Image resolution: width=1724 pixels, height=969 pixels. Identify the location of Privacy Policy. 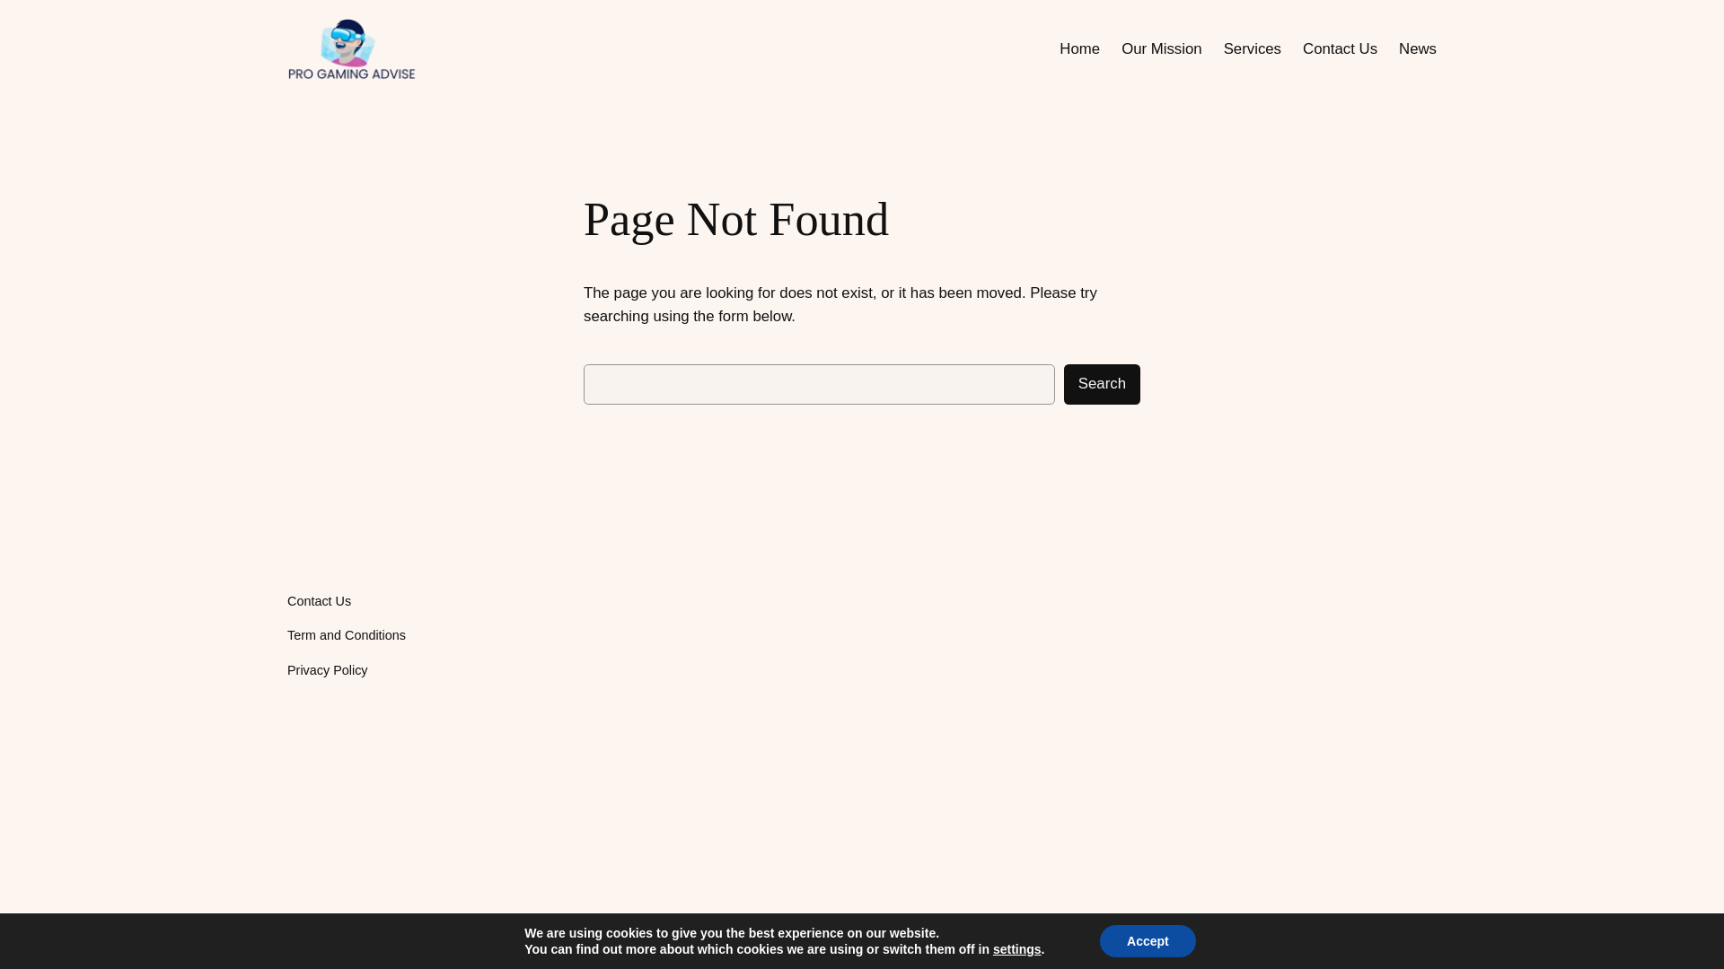
(328, 669).